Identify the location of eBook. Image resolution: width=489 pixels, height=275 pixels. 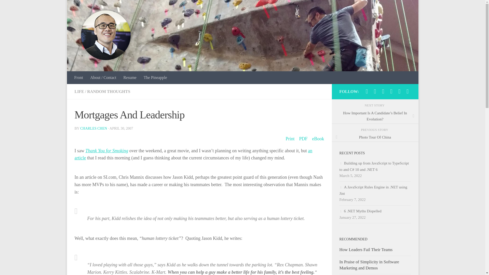
(318, 139).